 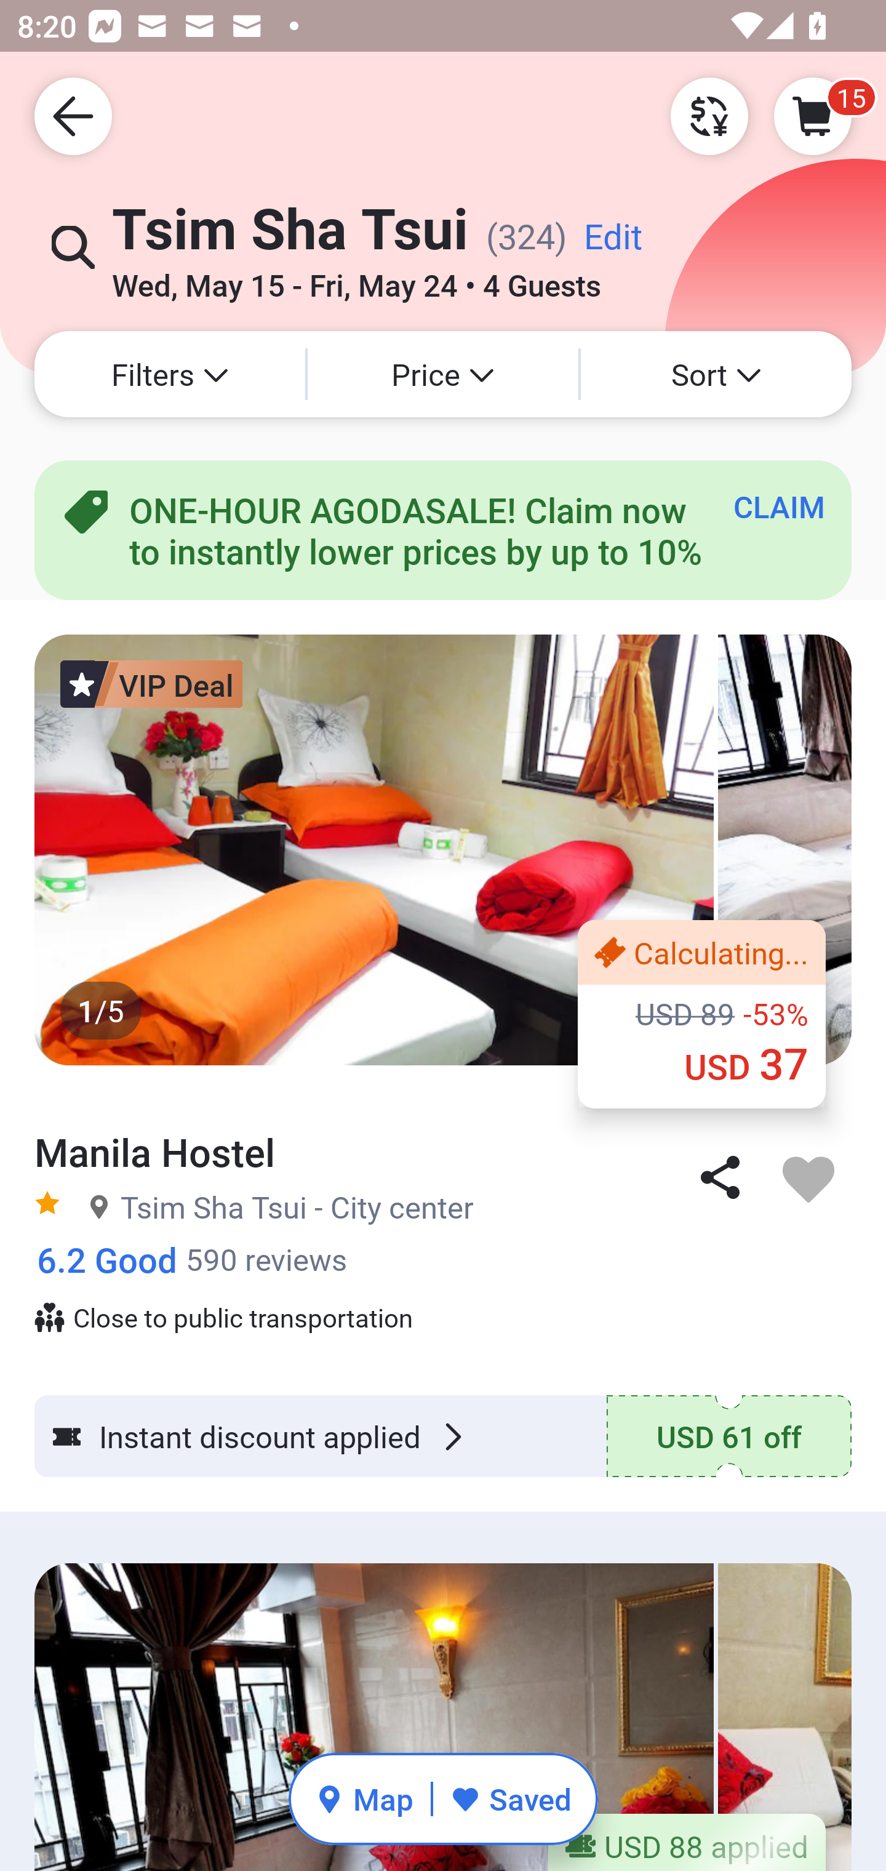 What do you see at coordinates (443, 849) in the screenshot?
I see `1/5` at bounding box center [443, 849].